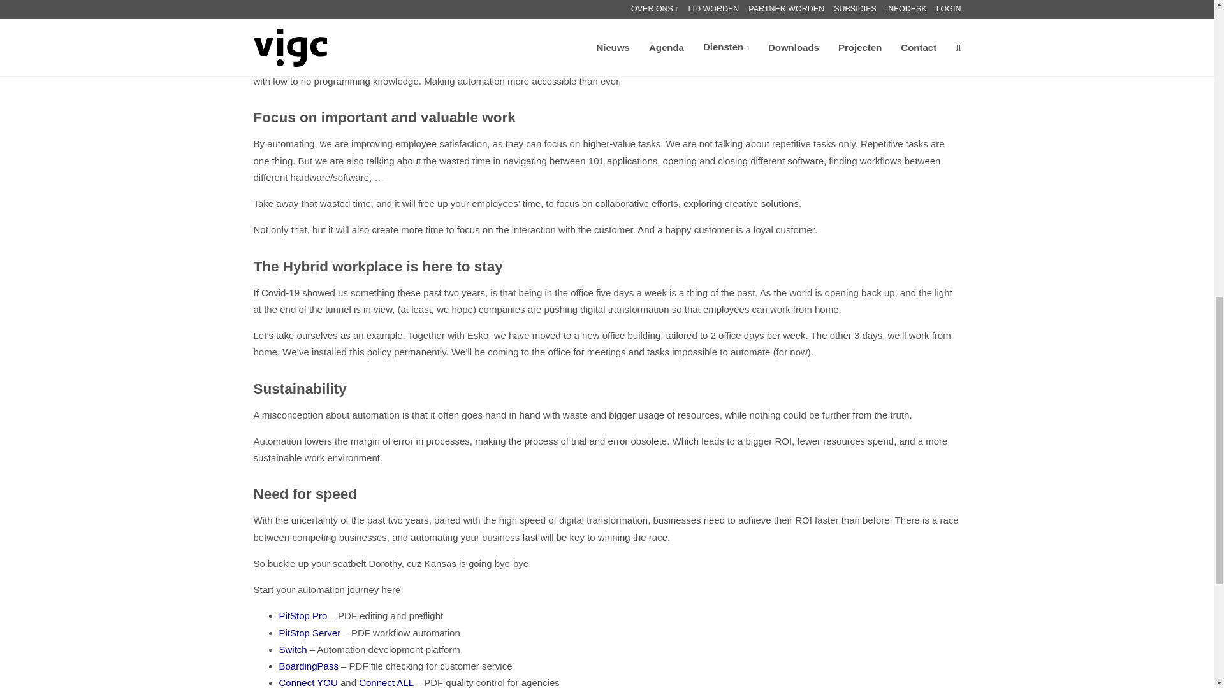  What do you see at coordinates (309, 666) in the screenshot?
I see `BoardingPass` at bounding box center [309, 666].